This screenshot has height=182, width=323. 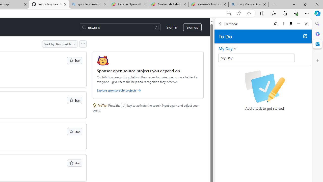 What do you see at coordinates (83, 44) in the screenshot?
I see `Open column options` at bounding box center [83, 44].